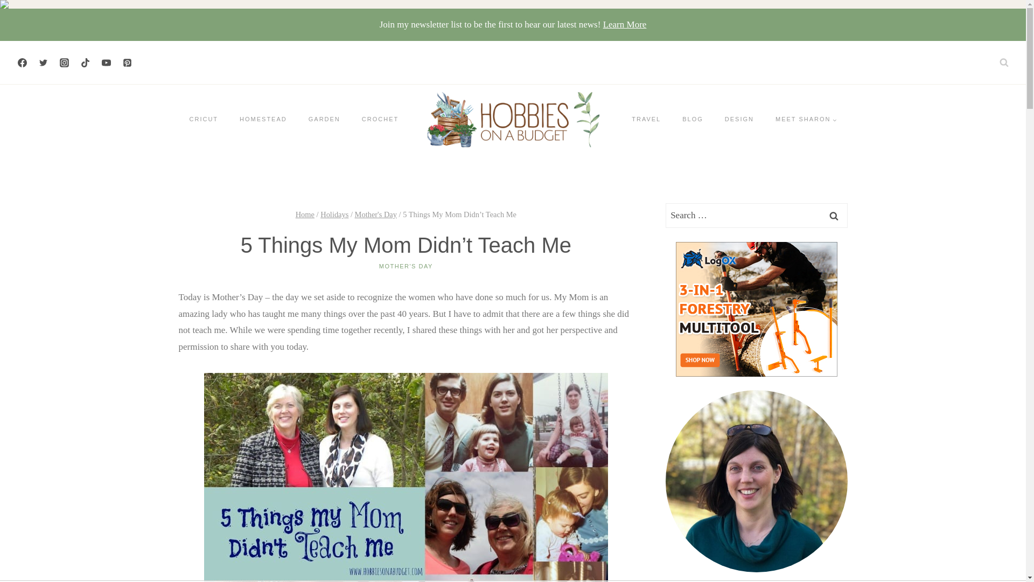 Image resolution: width=1034 pixels, height=582 pixels. I want to click on DESIGN, so click(739, 120).